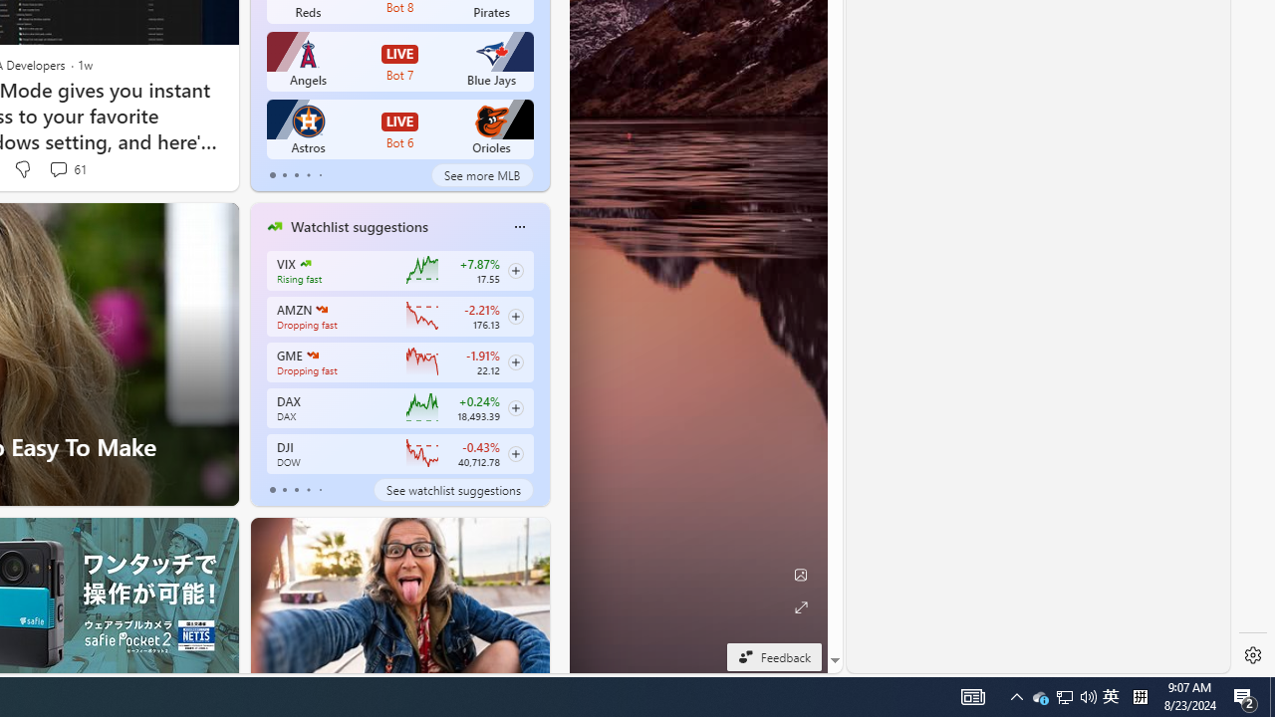  What do you see at coordinates (519, 227) in the screenshot?
I see `Class: icon-img` at bounding box center [519, 227].